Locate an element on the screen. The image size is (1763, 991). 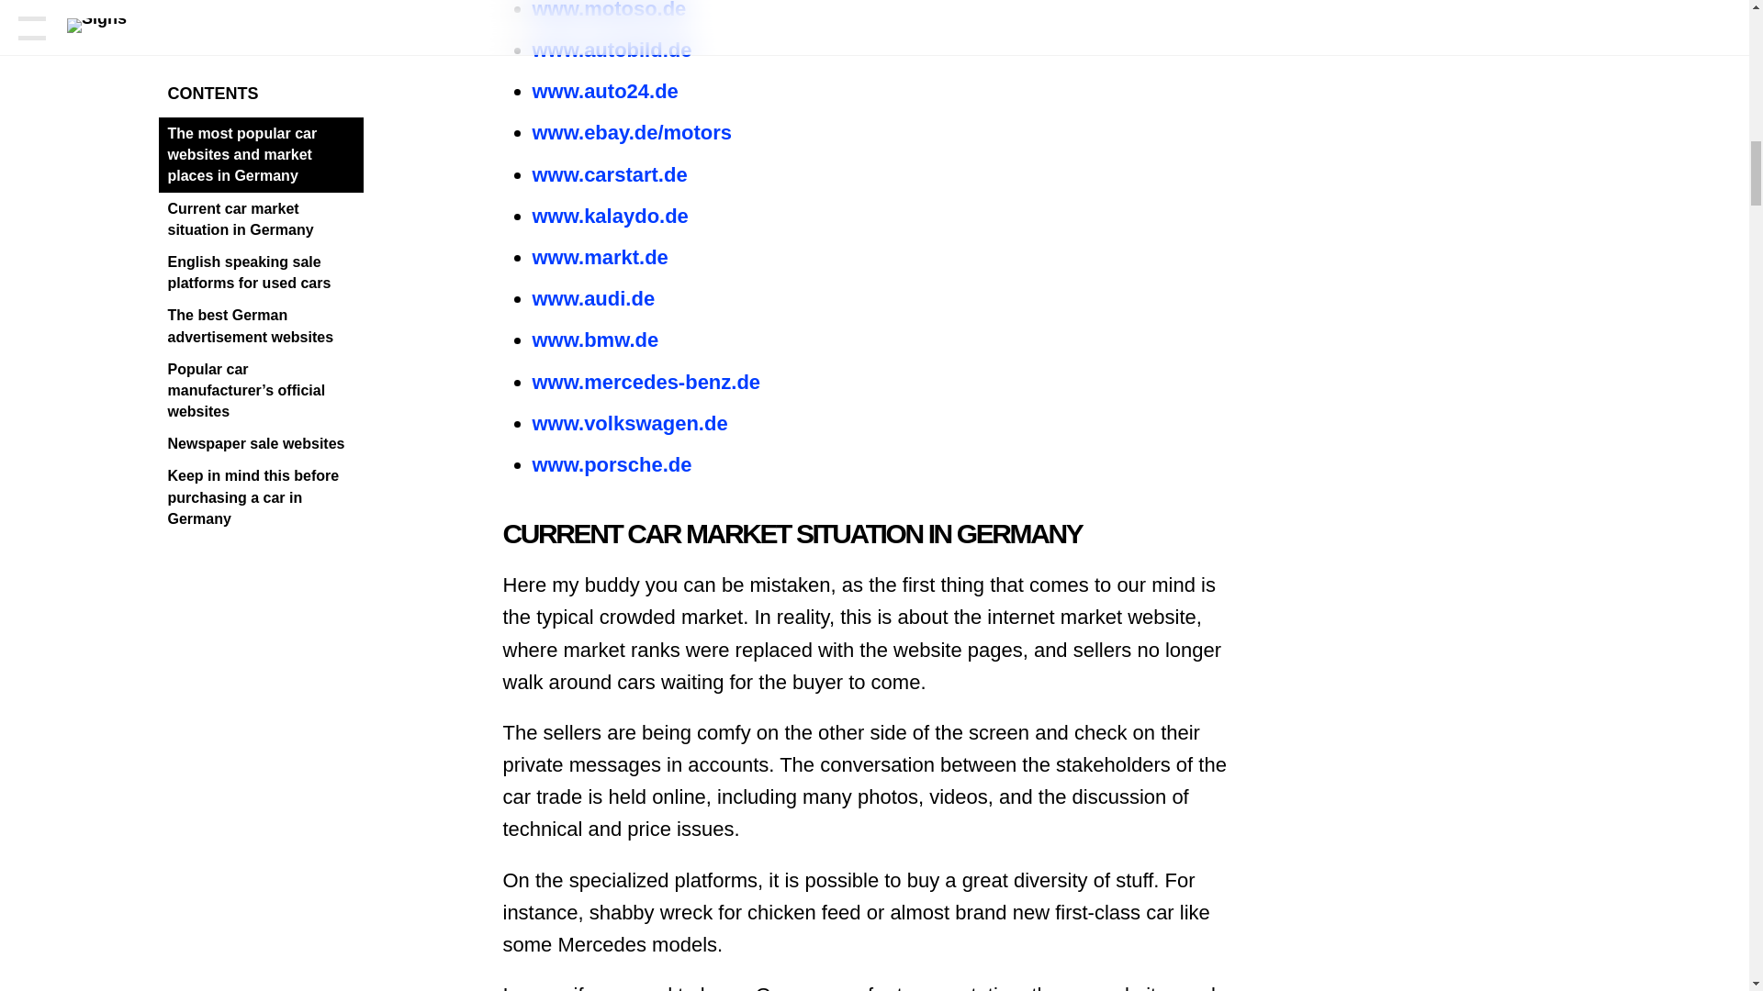
www.autobild.de is located at coordinates (612, 50).